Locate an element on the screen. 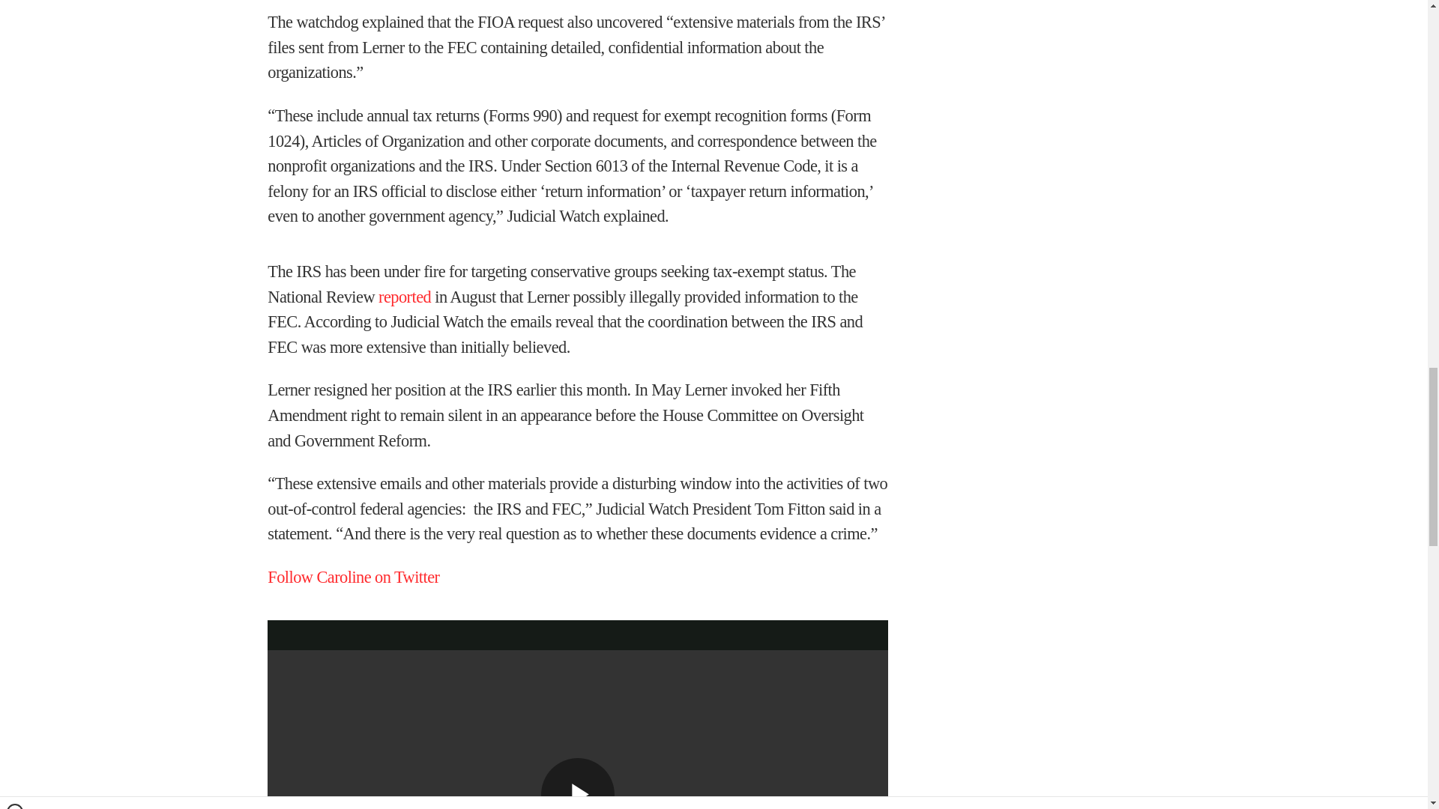 Image resolution: width=1439 pixels, height=809 pixels. Play Video is located at coordinates (577, 784).